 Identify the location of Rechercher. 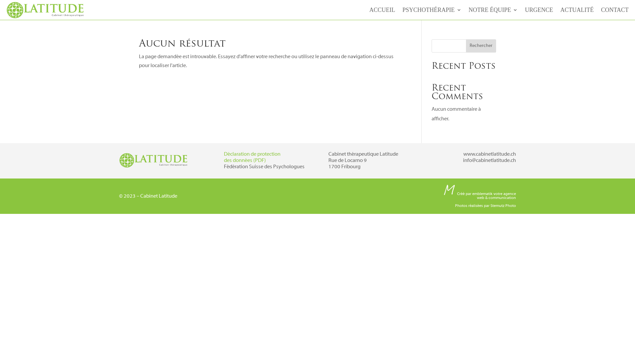
(481, 46).